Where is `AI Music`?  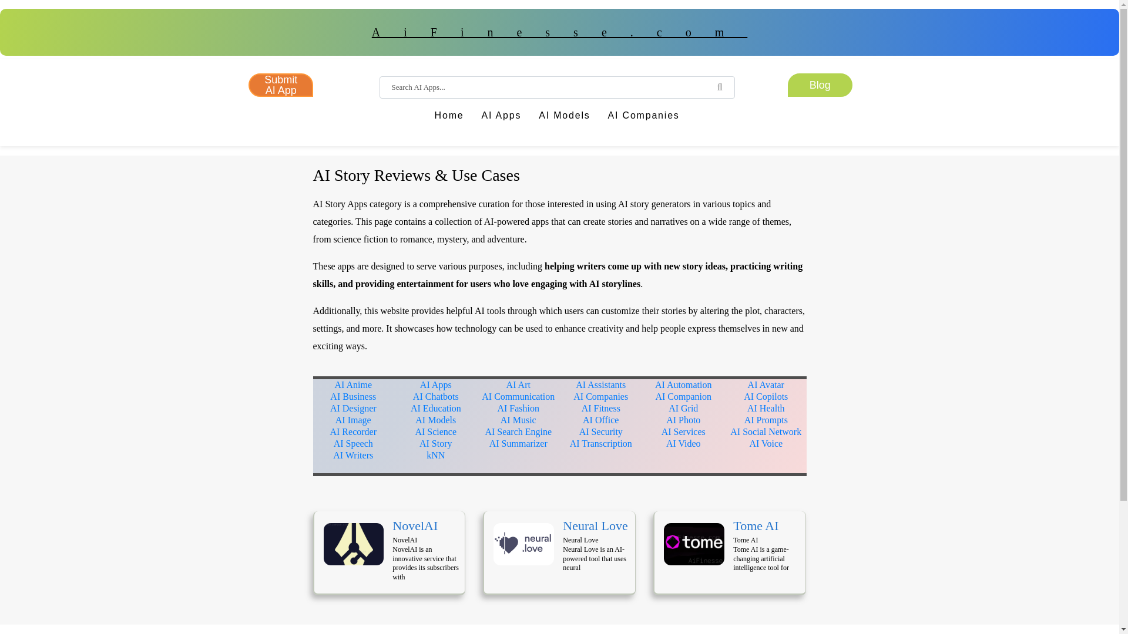 AI Music is located at coordinates (518, 420).